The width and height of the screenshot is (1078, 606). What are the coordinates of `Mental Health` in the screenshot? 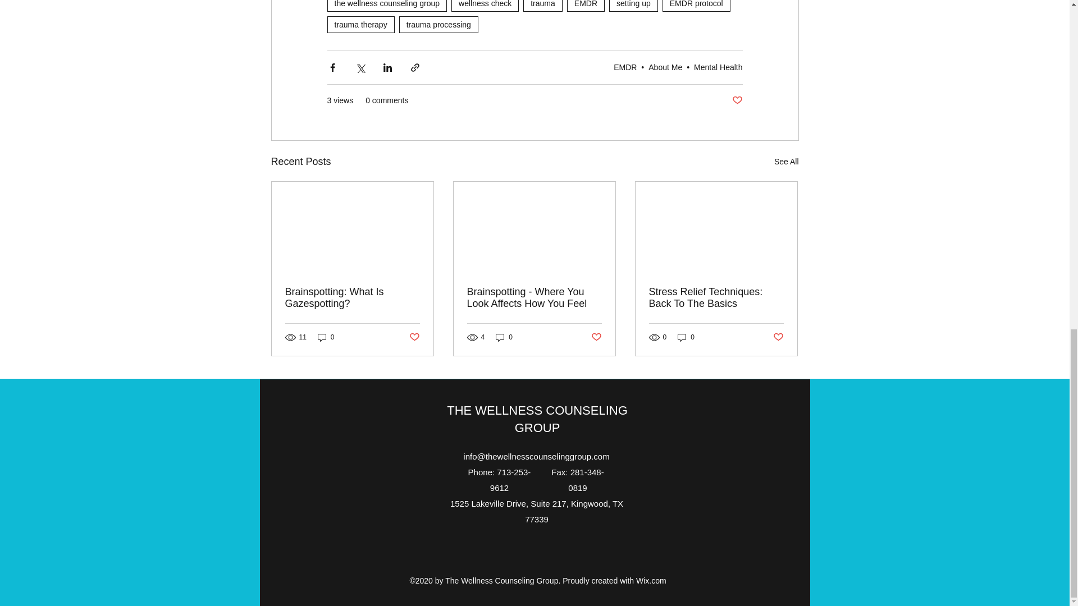 It's located at (718, 67).